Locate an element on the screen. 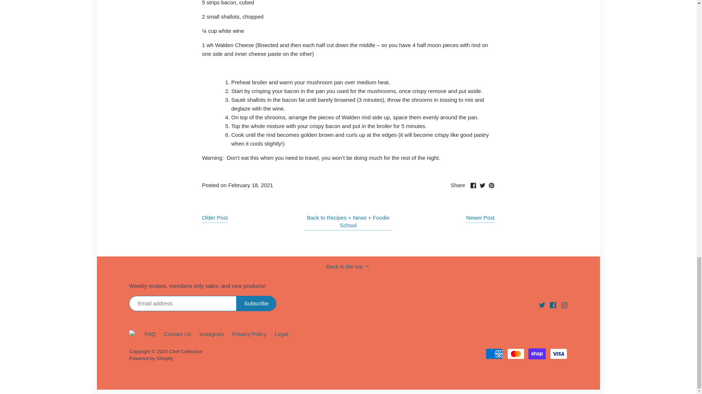 The width and height of the screenshot is (702, 394). Facebook is located at coordinates (553, 304).